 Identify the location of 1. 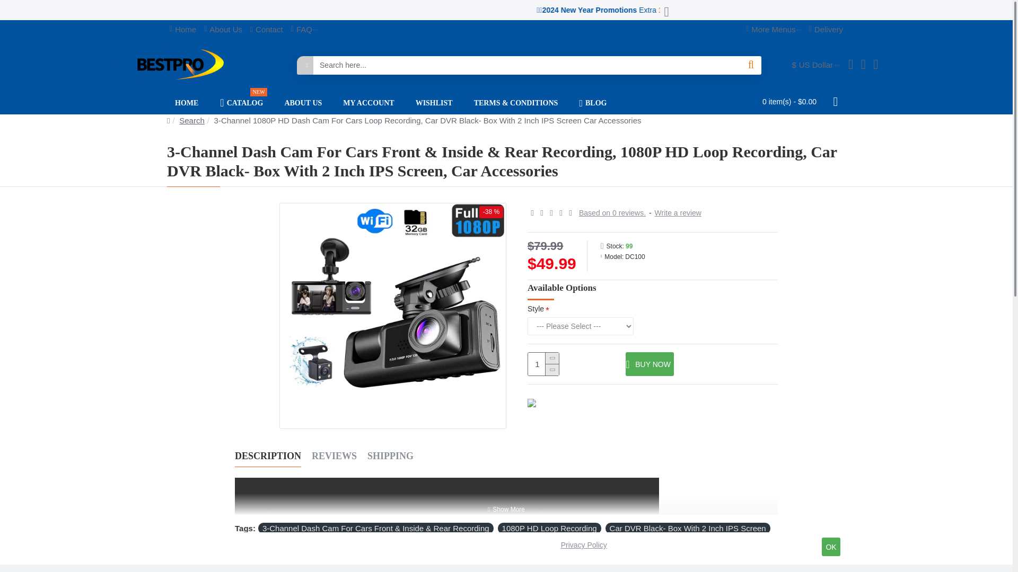
(543, 364).